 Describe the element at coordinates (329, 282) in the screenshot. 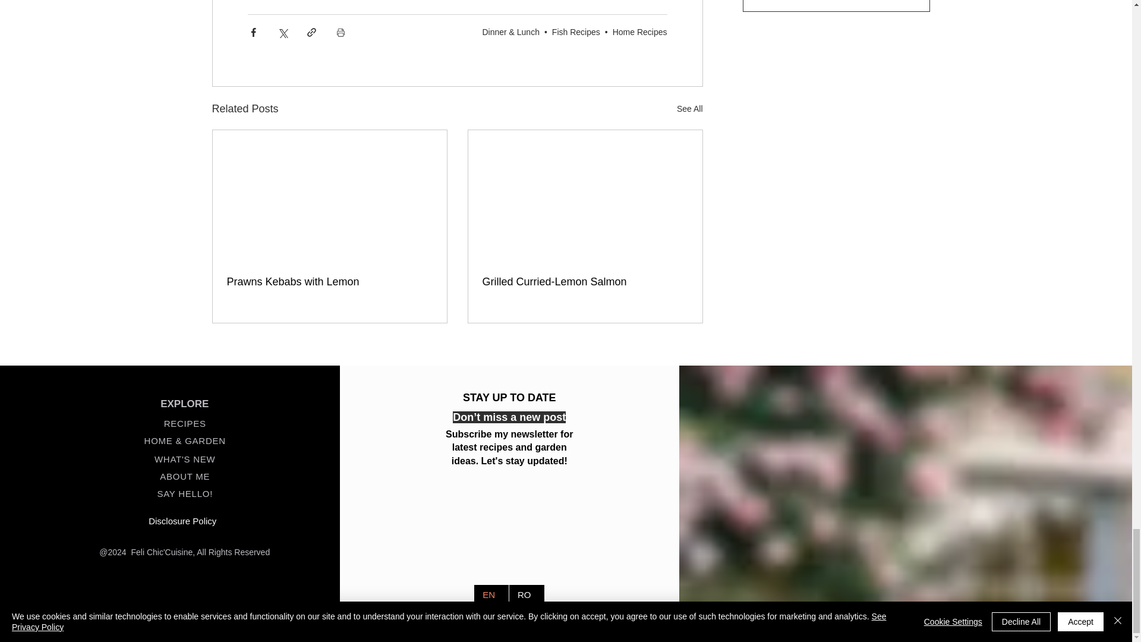

I see `Prawns Kebabs with Lemon` at that location.